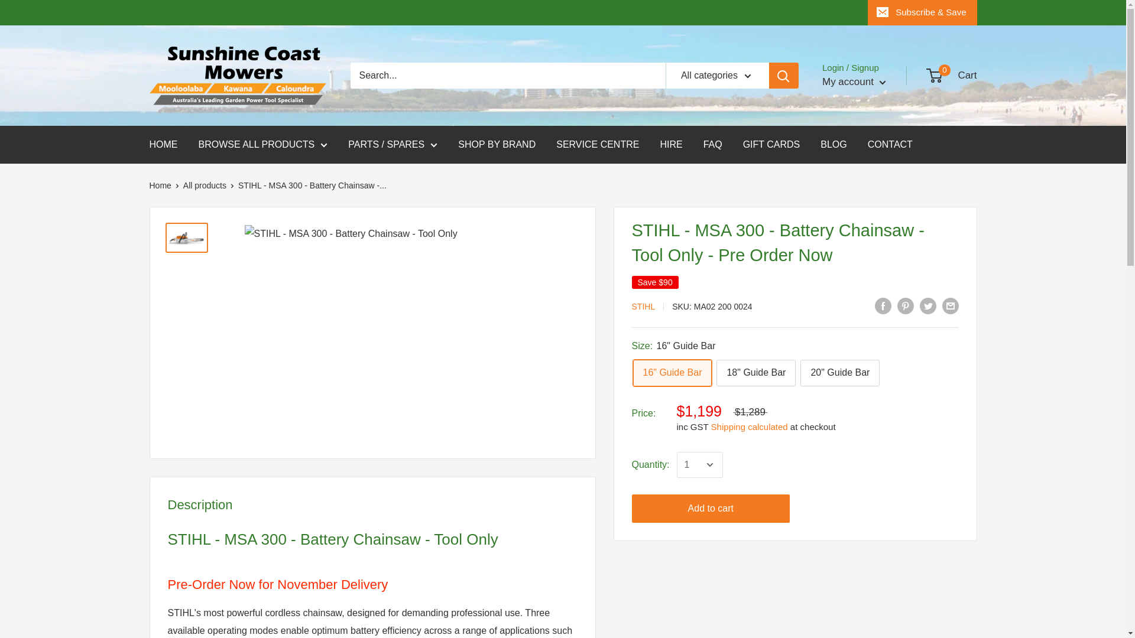  What do you see at coordinates (755, 373) in the screenshot?
I see `18" Guide Bar` at bounding box center [755, 373].